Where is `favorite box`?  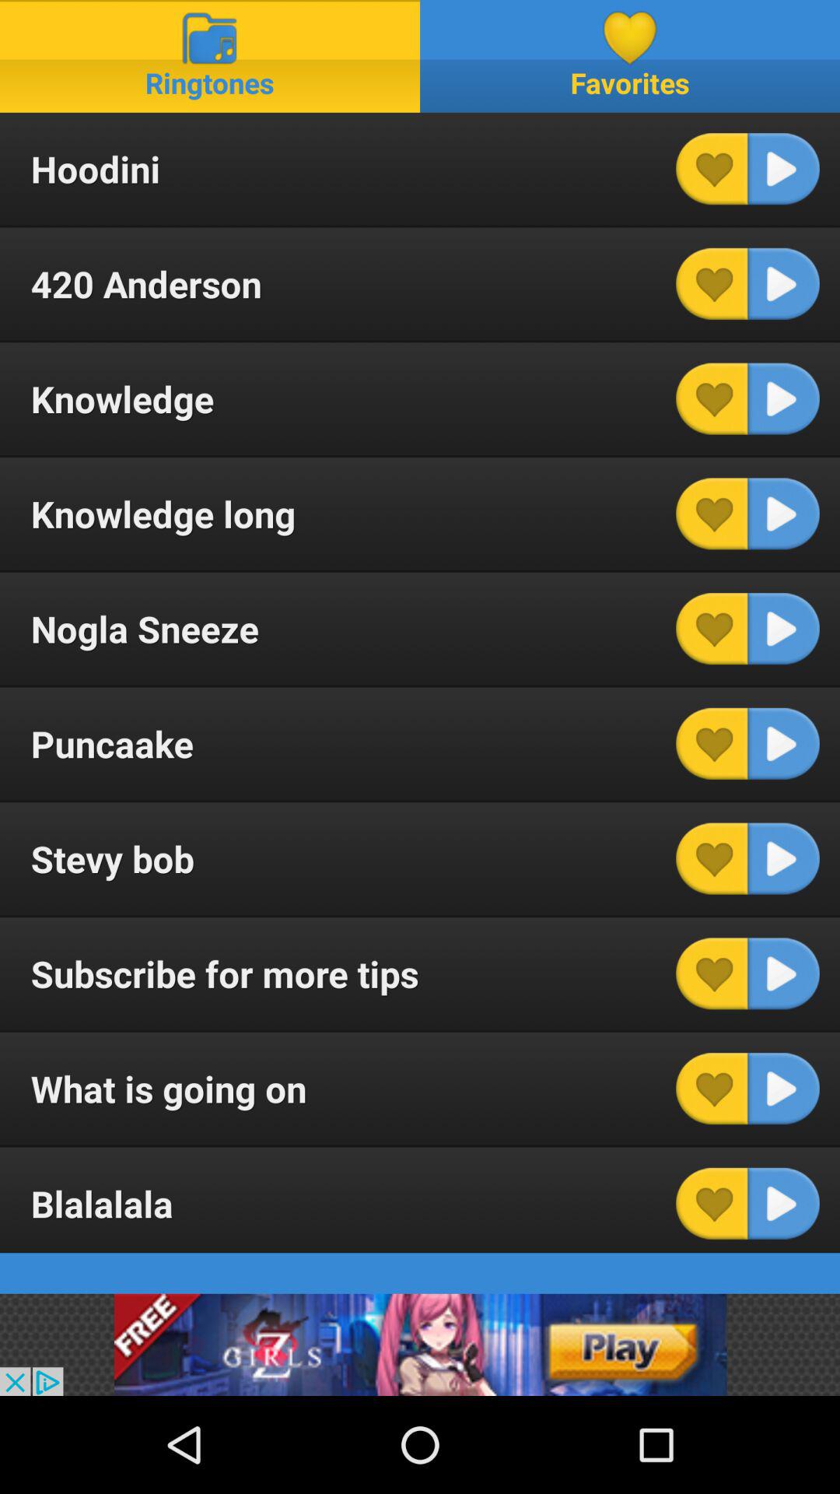 favorite box is located at coordinates (712, 973).